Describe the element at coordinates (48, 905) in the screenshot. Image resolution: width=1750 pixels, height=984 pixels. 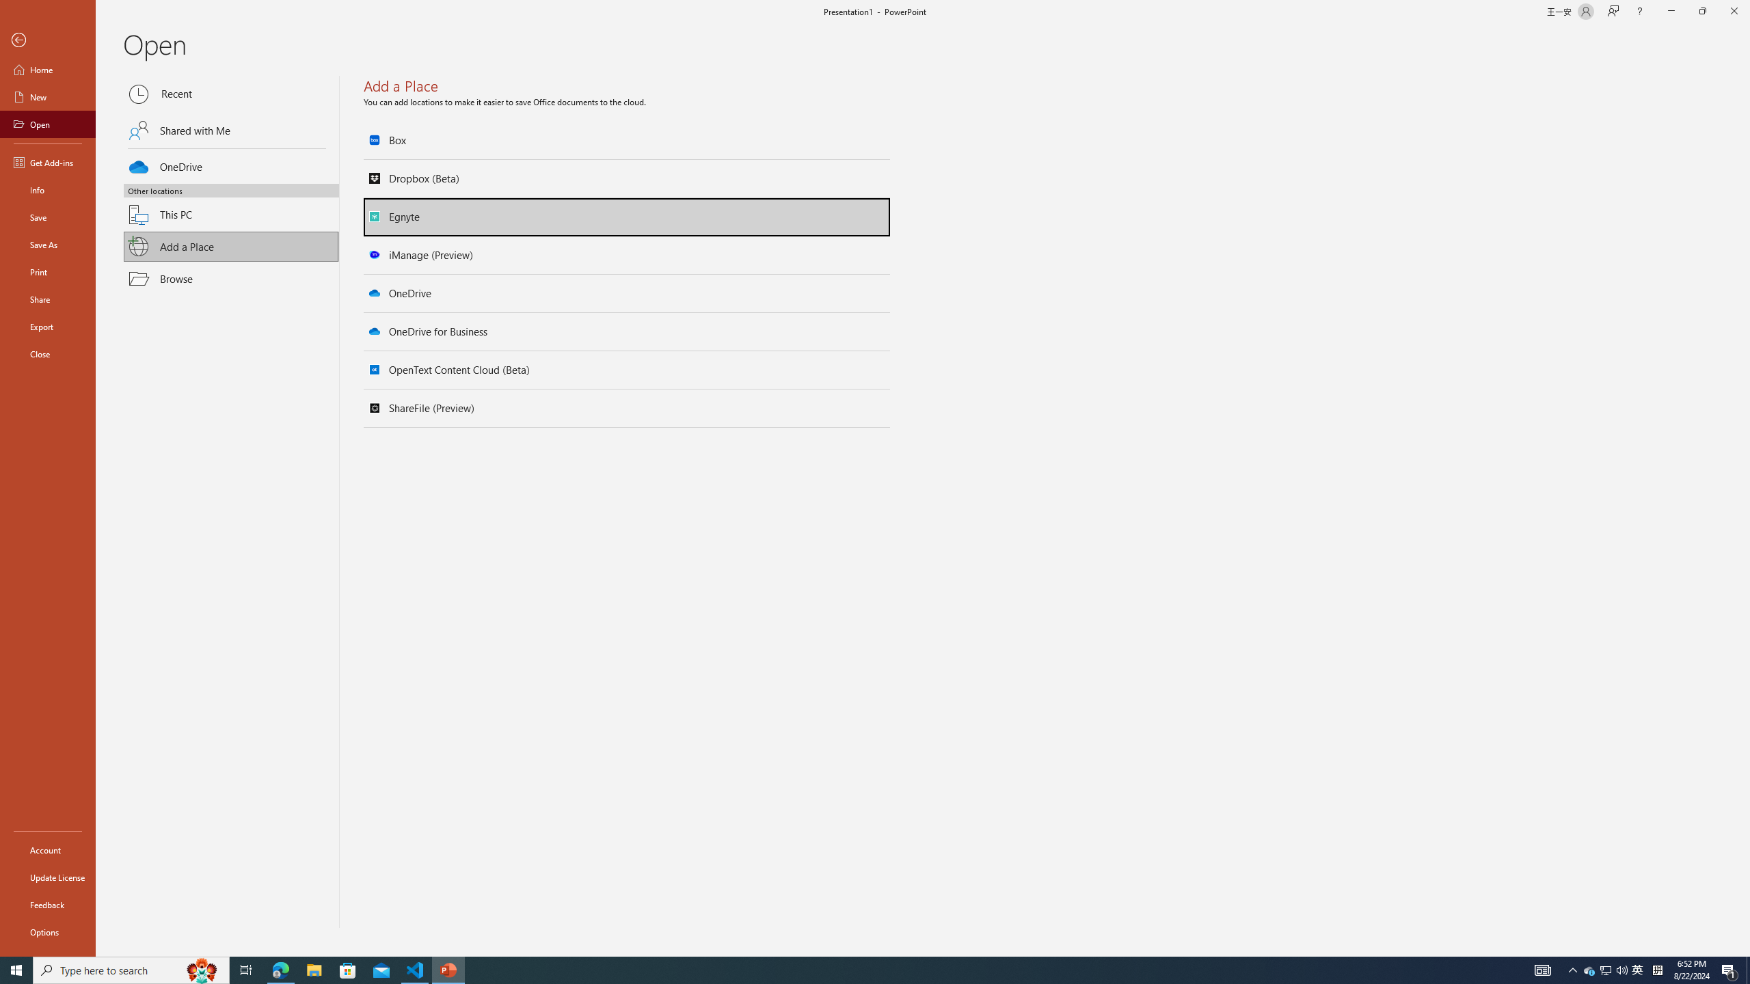
I see `Feedback` at that location.